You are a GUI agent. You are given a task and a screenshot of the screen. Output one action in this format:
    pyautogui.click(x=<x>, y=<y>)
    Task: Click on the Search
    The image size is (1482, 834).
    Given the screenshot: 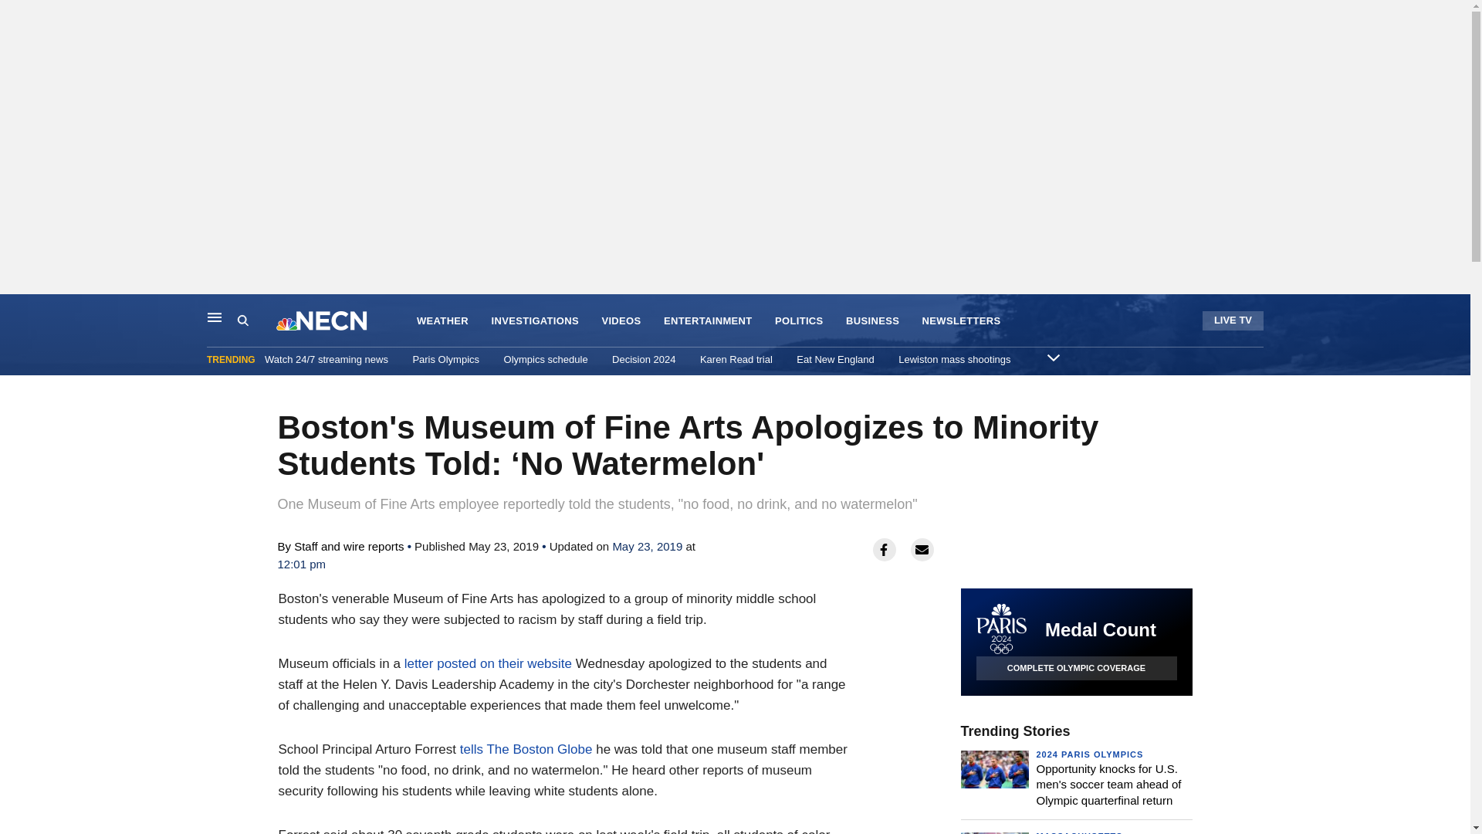 What is the action you would take?
    pyautogui.click(x=256, y=320)
    